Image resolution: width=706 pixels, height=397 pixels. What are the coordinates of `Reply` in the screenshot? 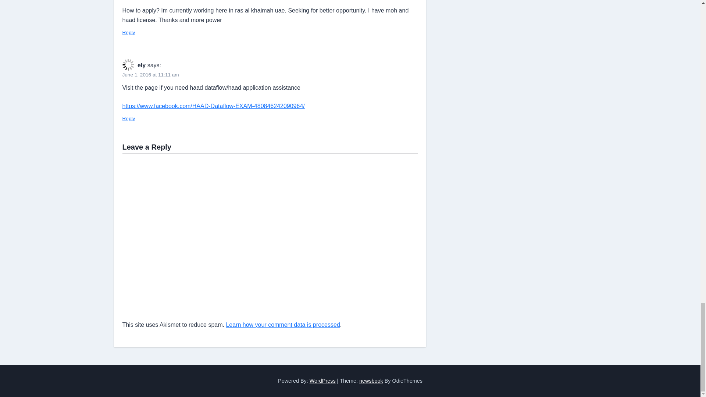 It's located at (128, 118).